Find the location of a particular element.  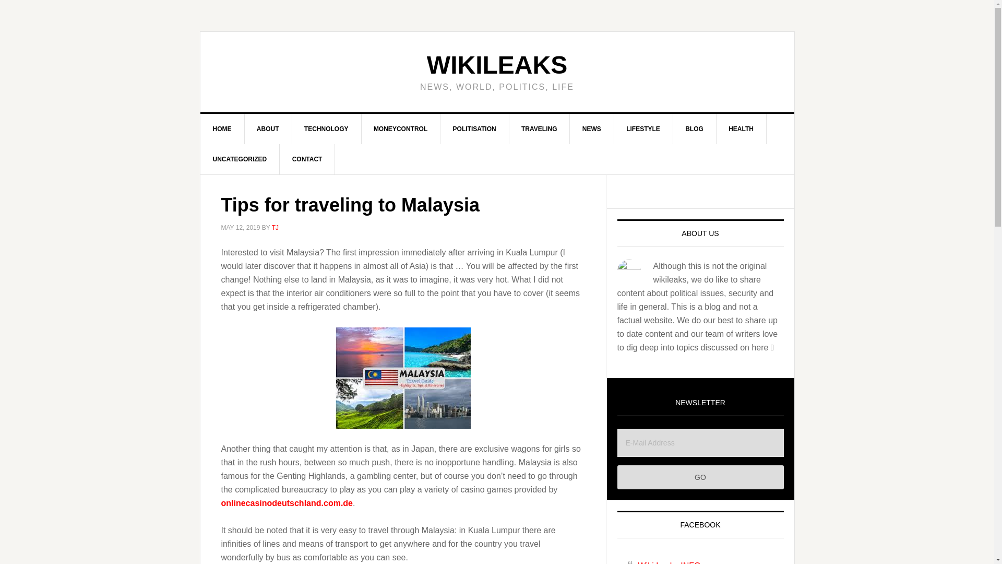

NEWS is located at coordinates (592, 129).